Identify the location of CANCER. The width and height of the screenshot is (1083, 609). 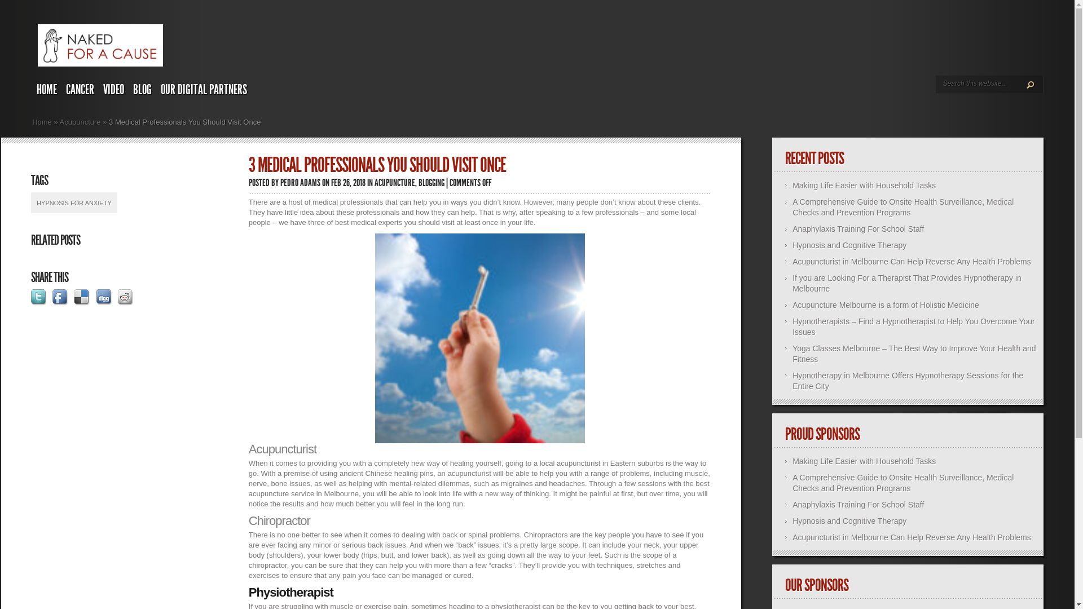
(80, 91).